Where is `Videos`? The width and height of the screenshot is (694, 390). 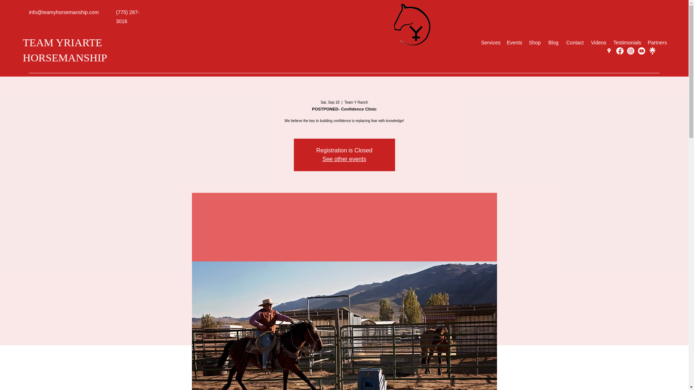 Videos is located at coordinates (599, 43).